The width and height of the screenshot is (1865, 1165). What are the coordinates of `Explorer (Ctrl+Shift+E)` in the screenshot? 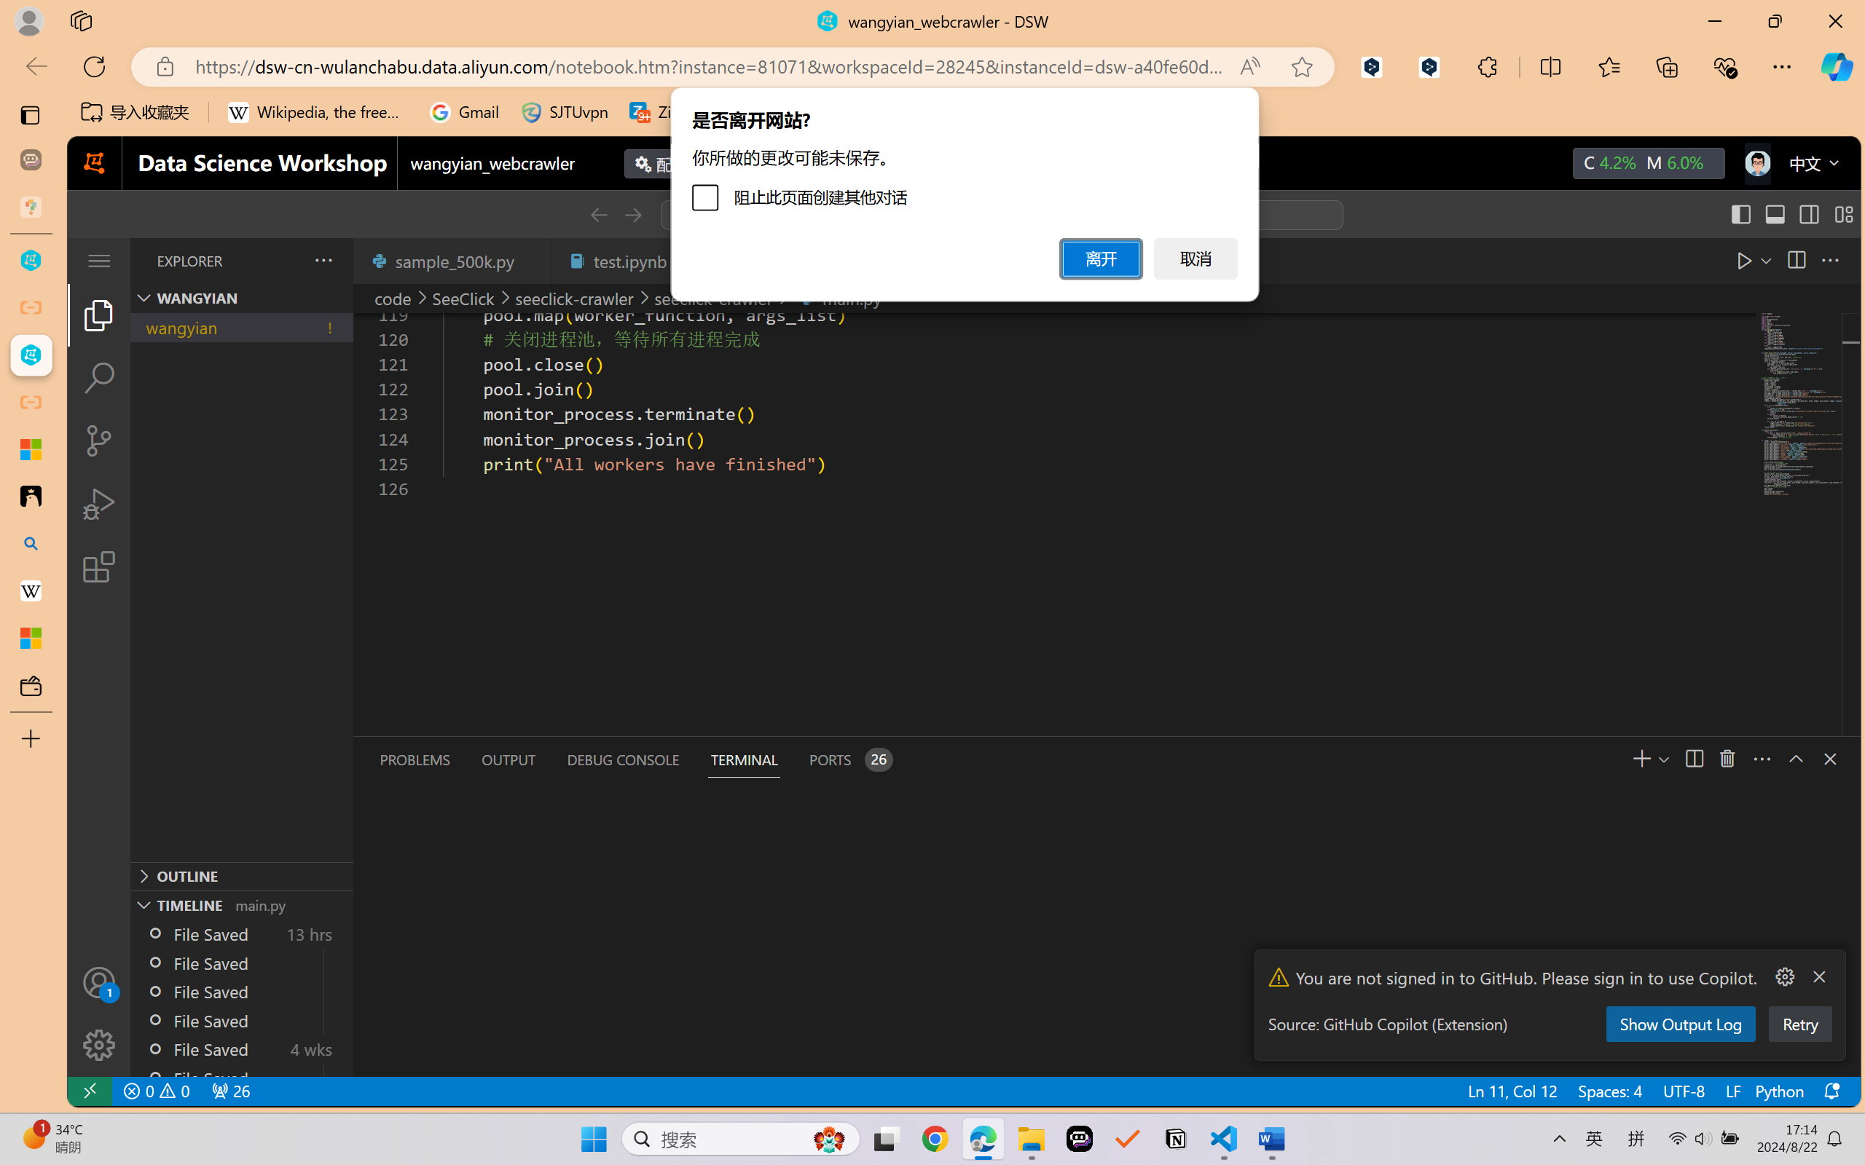 It's located at (99, 315).